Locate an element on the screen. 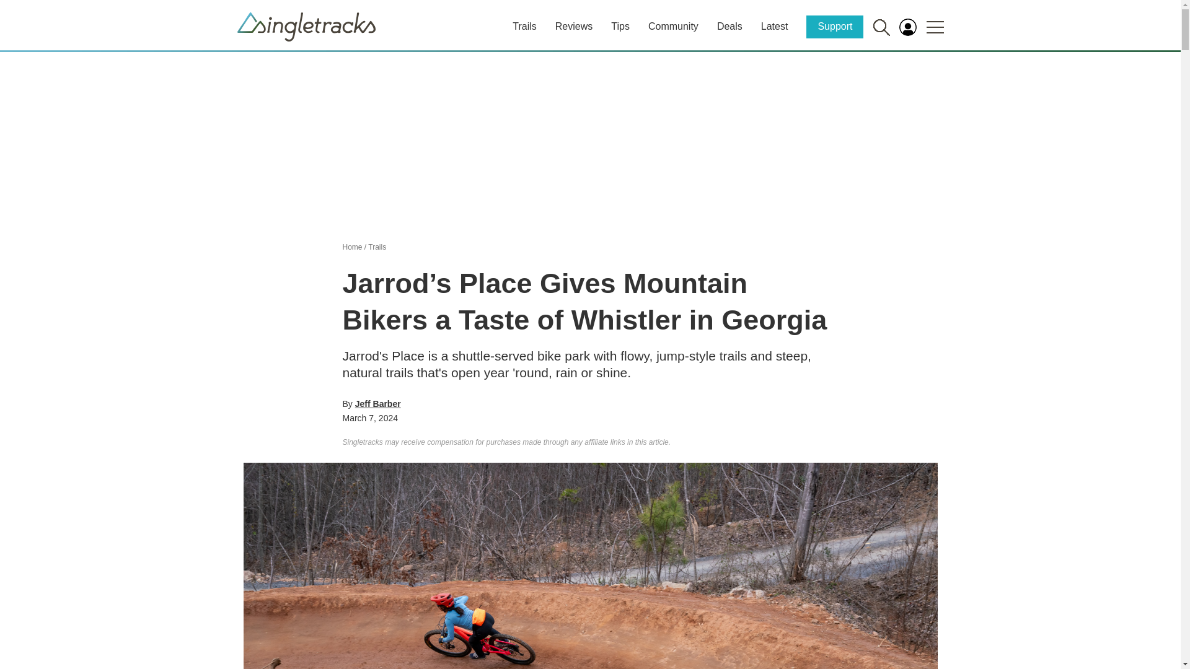  Trails is located at coordinates (524, 26).